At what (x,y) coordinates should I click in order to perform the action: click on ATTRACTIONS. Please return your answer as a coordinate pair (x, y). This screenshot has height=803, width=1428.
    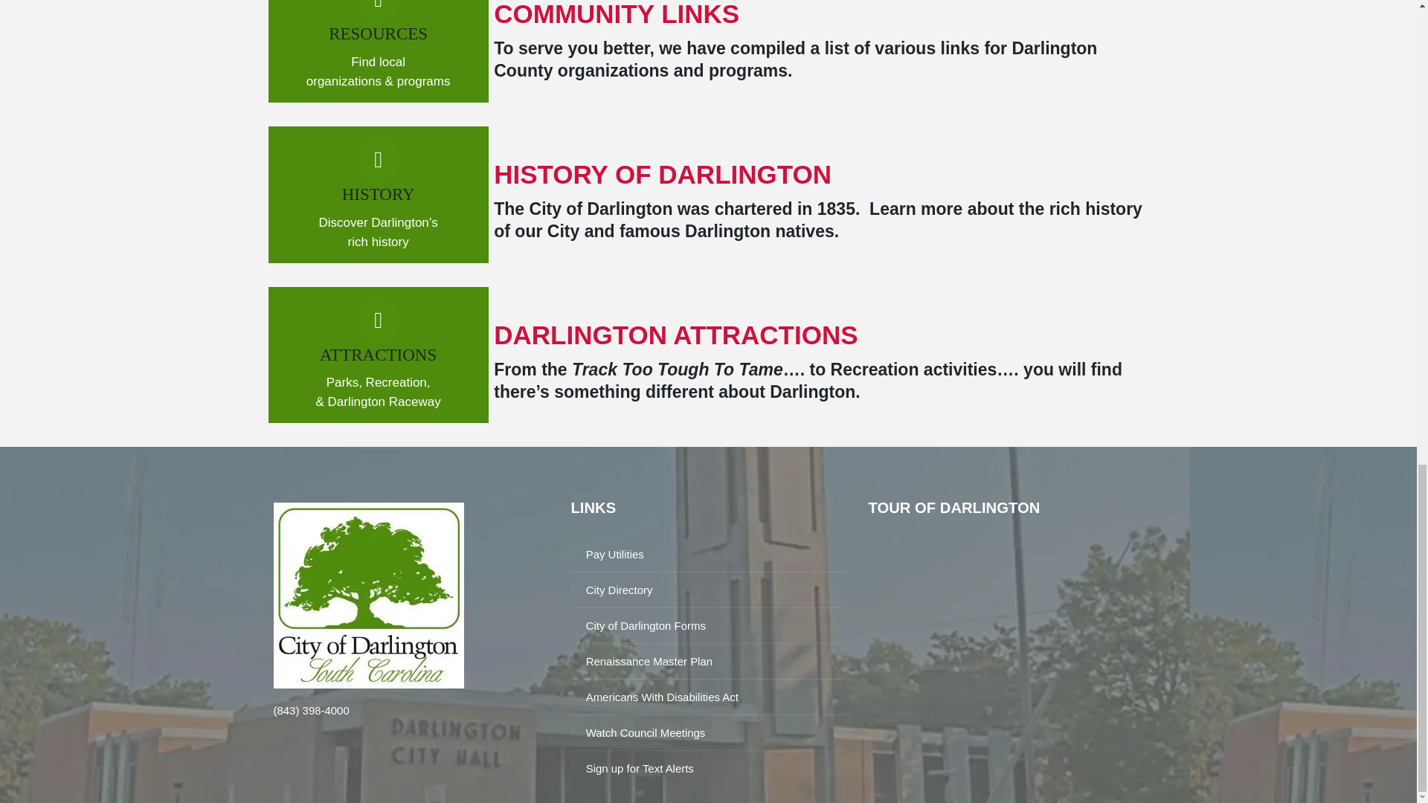
    Looking at the image, I should click on (378, 355).